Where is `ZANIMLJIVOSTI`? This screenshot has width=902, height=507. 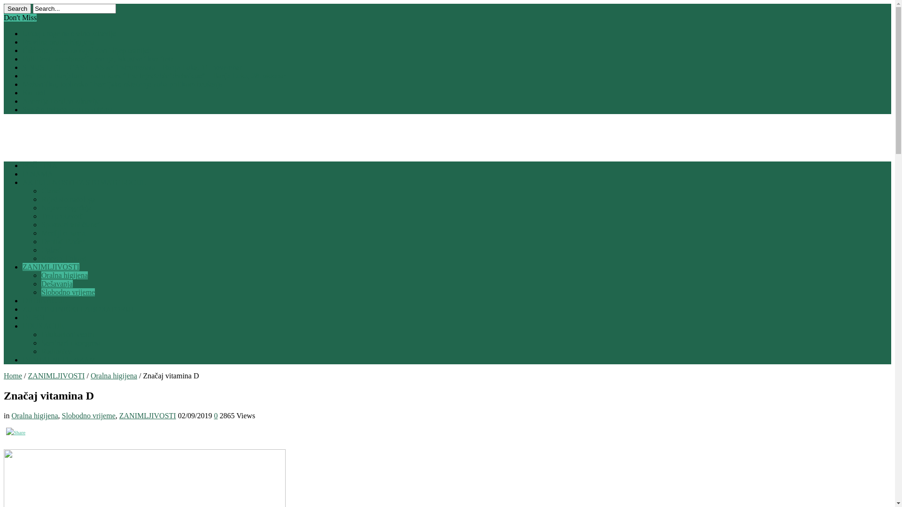
ZANIMLJIVOSTI is located at coordinates (56, 376).